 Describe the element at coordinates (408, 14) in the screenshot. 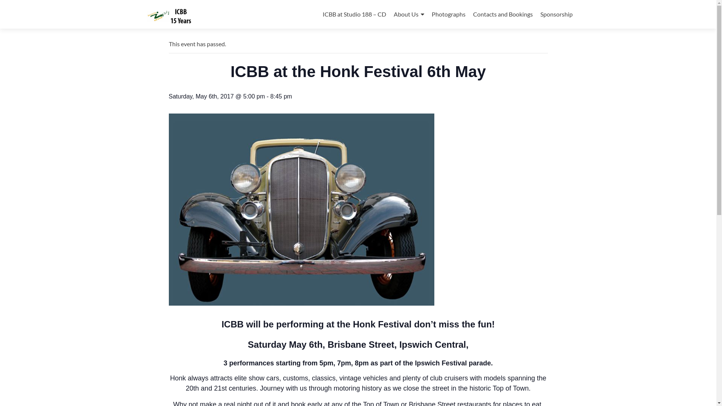

I see `About Us` at that location.